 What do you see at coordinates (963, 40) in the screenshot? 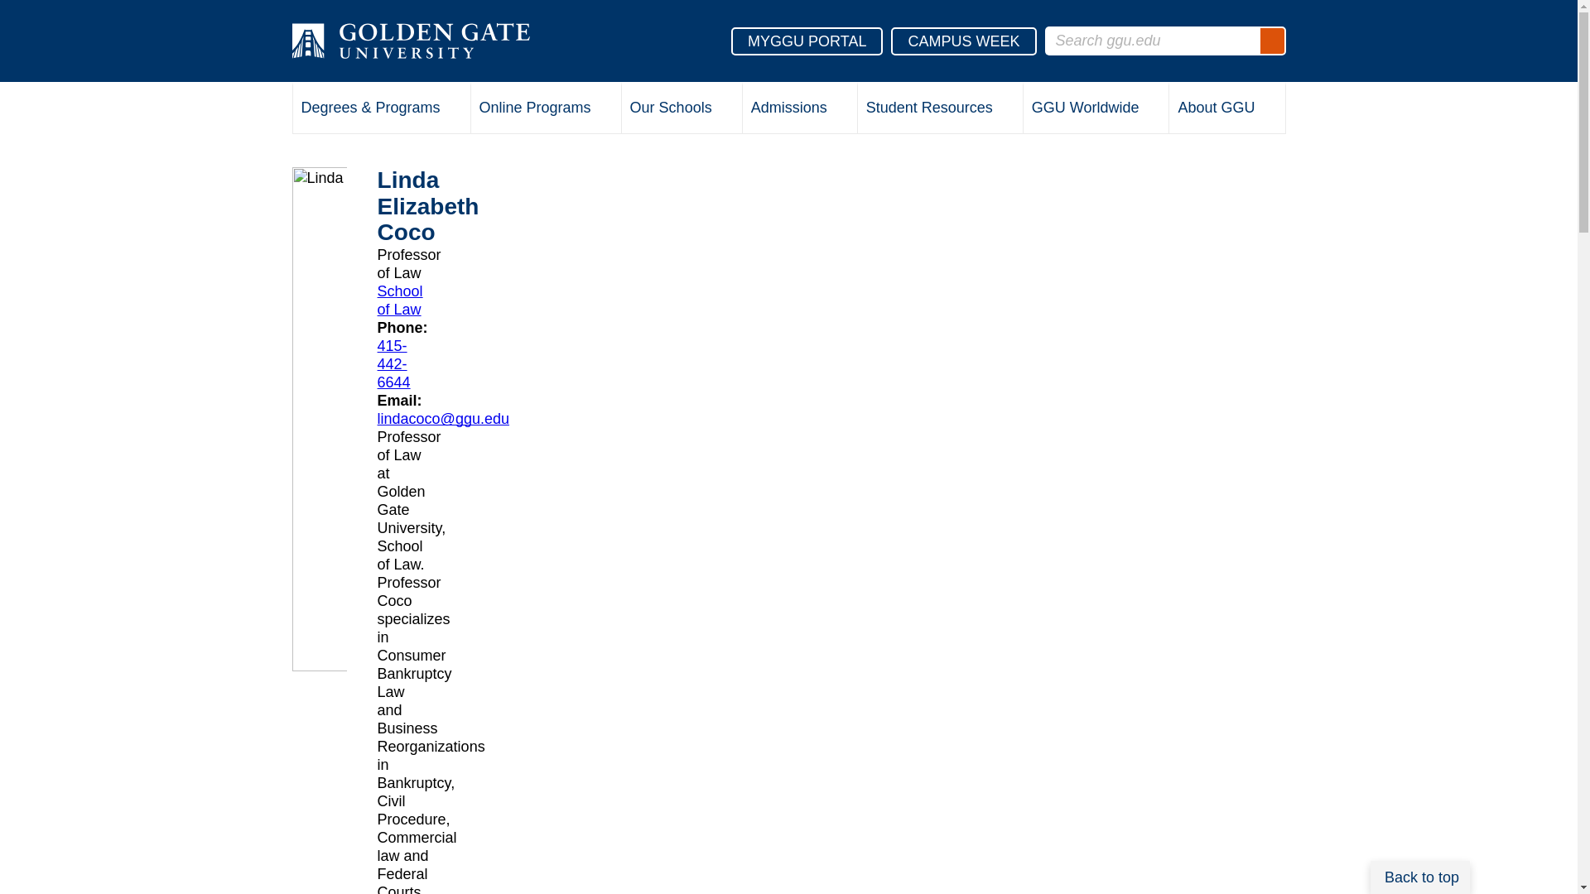
I see `CAMPUS WEEK` at bounding box center [963, 40].